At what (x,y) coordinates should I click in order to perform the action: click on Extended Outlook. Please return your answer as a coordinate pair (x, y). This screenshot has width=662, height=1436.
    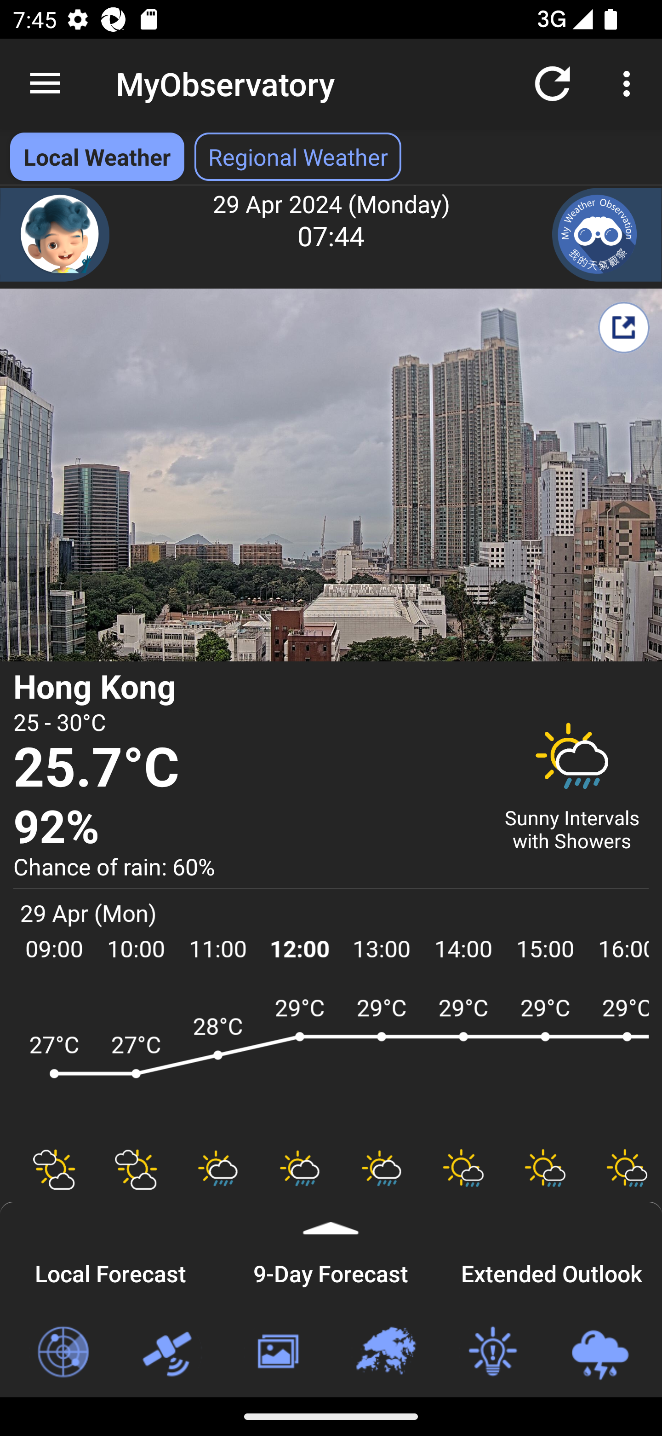
    Looking at the image, I should click on (552, 1271).